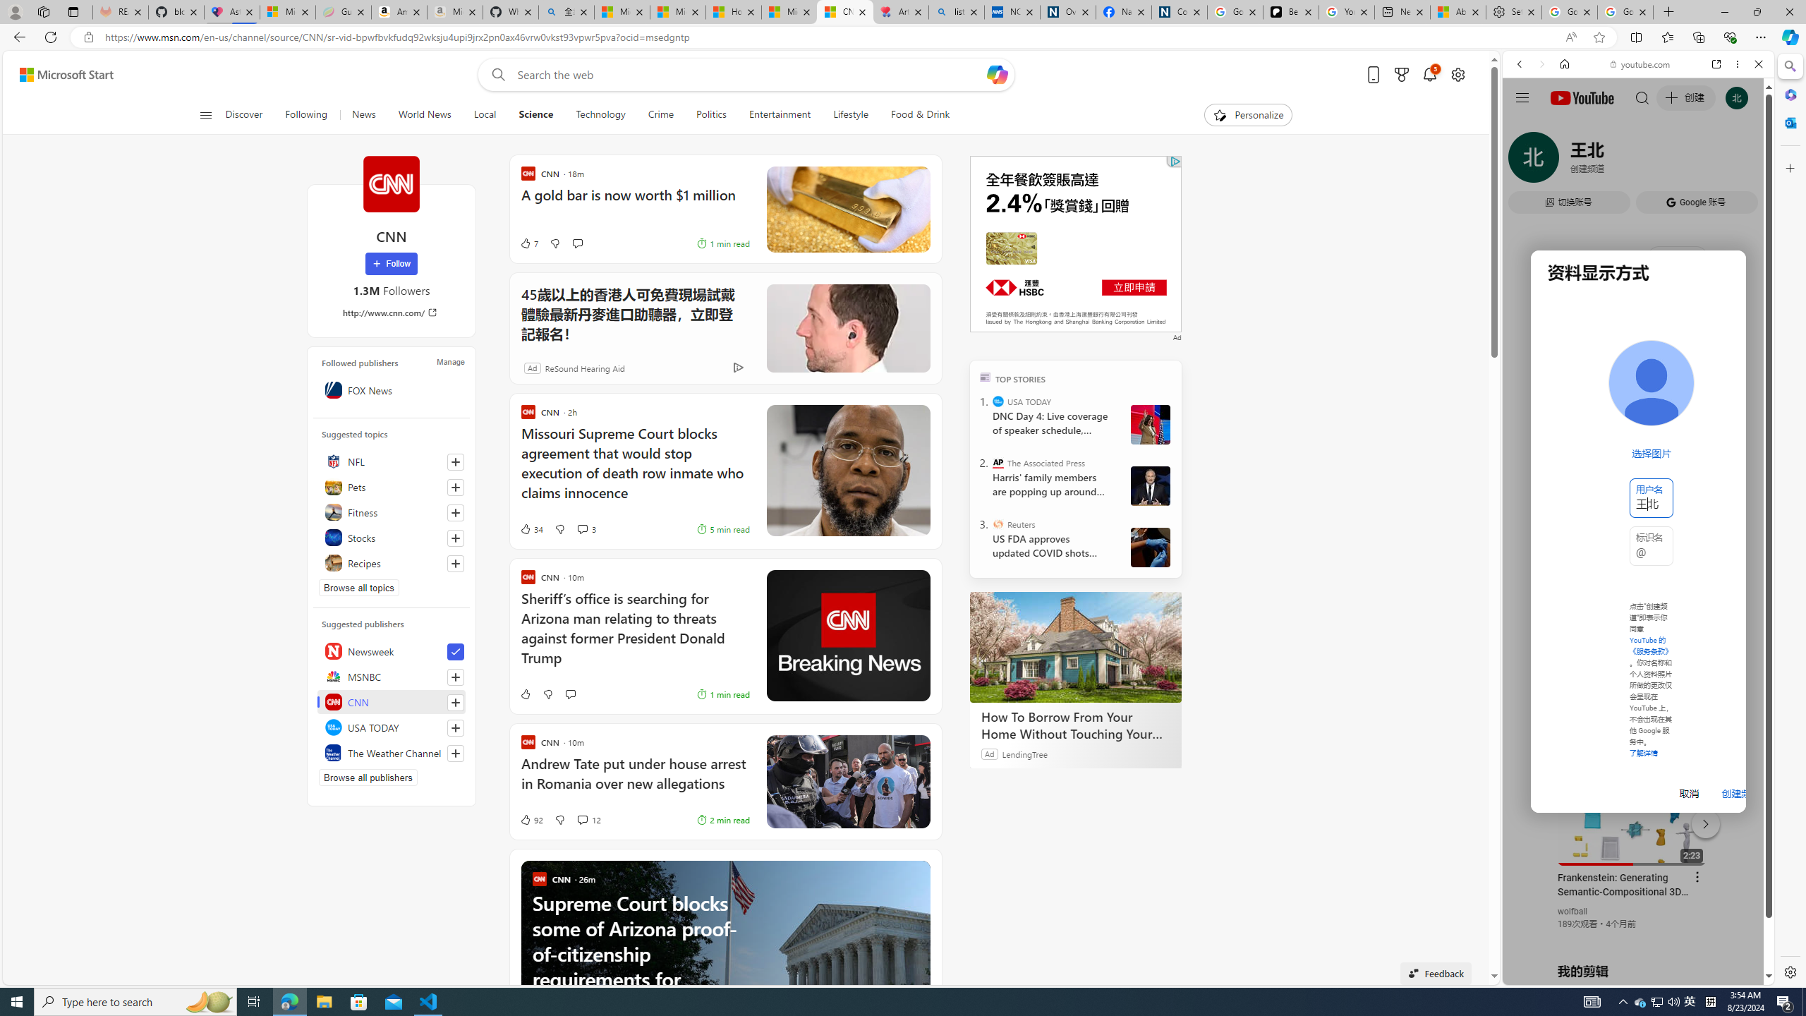 Image resolution: width=1806 pixels, height=1016 pixels. Describe the element at coordinates (1613, 464) in the screenshot. I see `Search videos from youtube.com` at that location.